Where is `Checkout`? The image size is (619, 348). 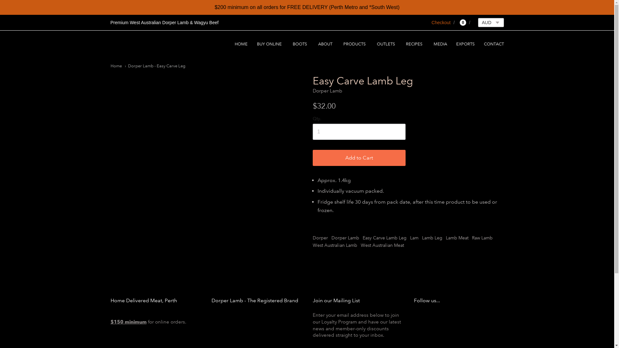
Checkout is located at coordinates (441, 23).